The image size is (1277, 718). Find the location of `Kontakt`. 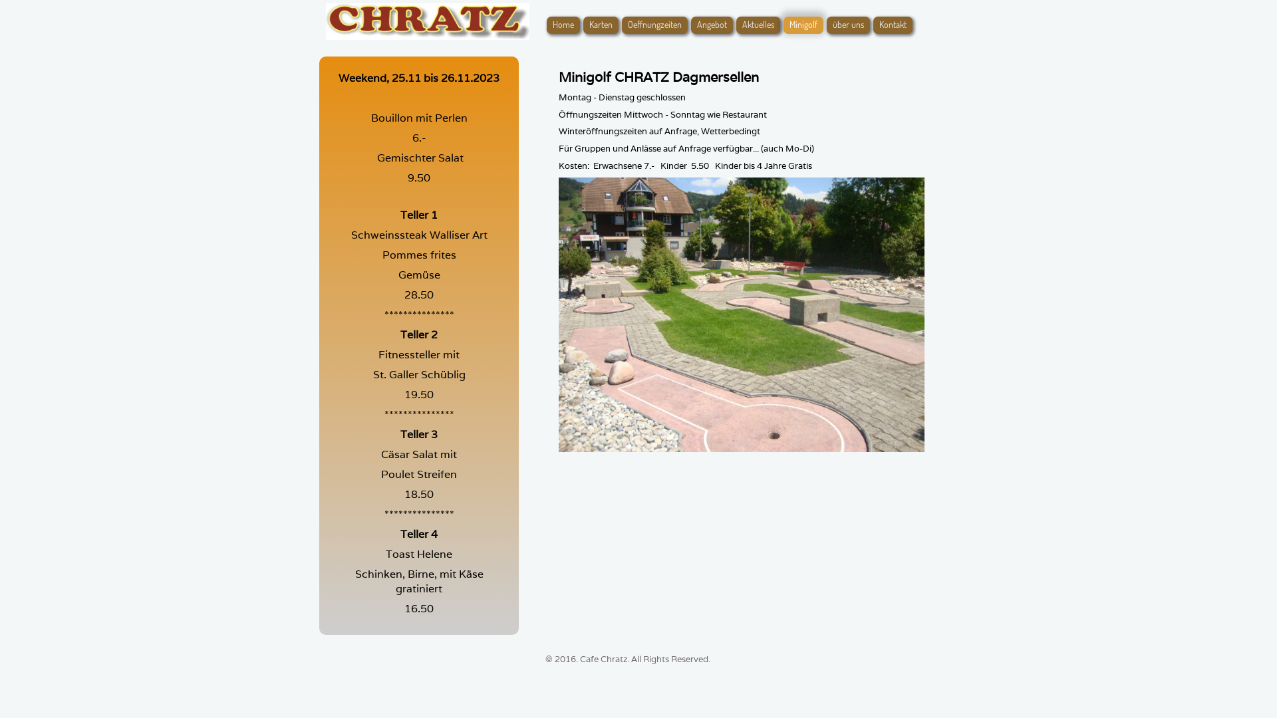

Kontakt is located at coordinates (893, 25).